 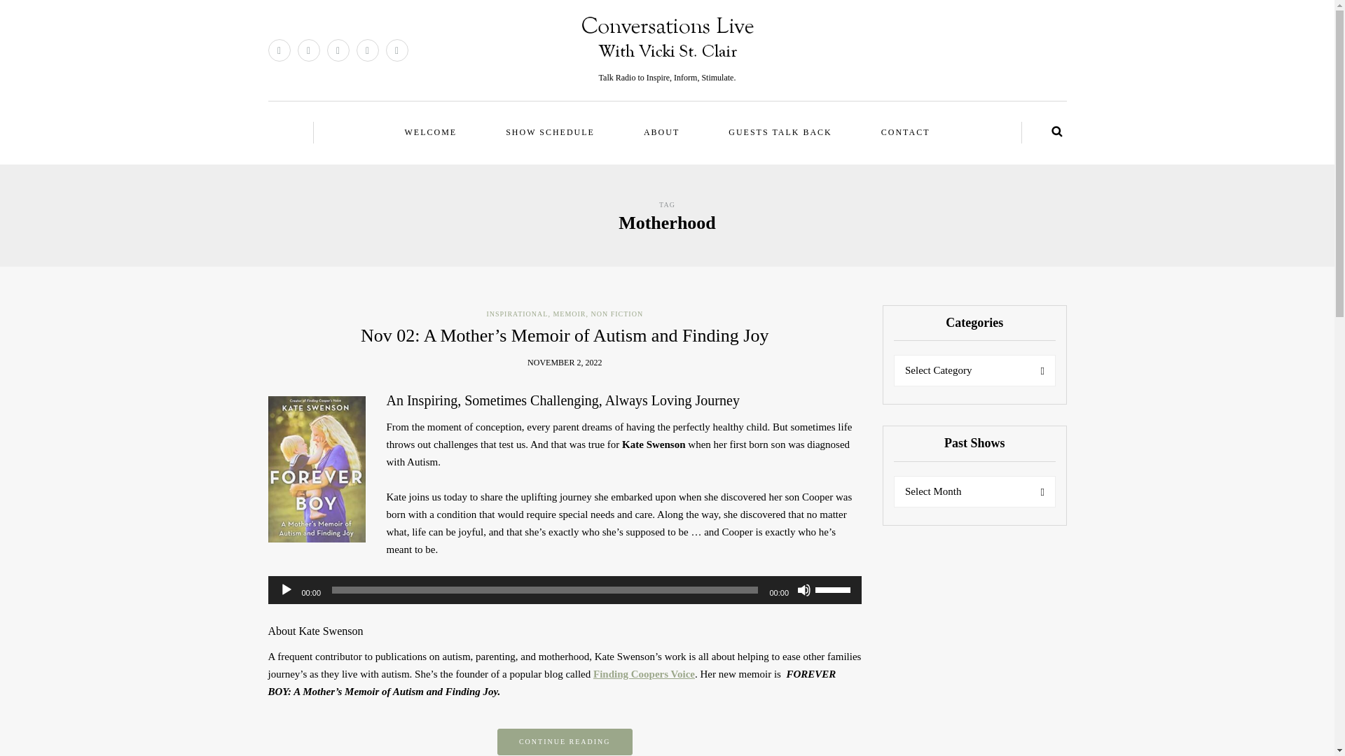 What do you see at coordinates (286, 589) in the screenshot?
I see `Play` at bounding box center [286, 589].